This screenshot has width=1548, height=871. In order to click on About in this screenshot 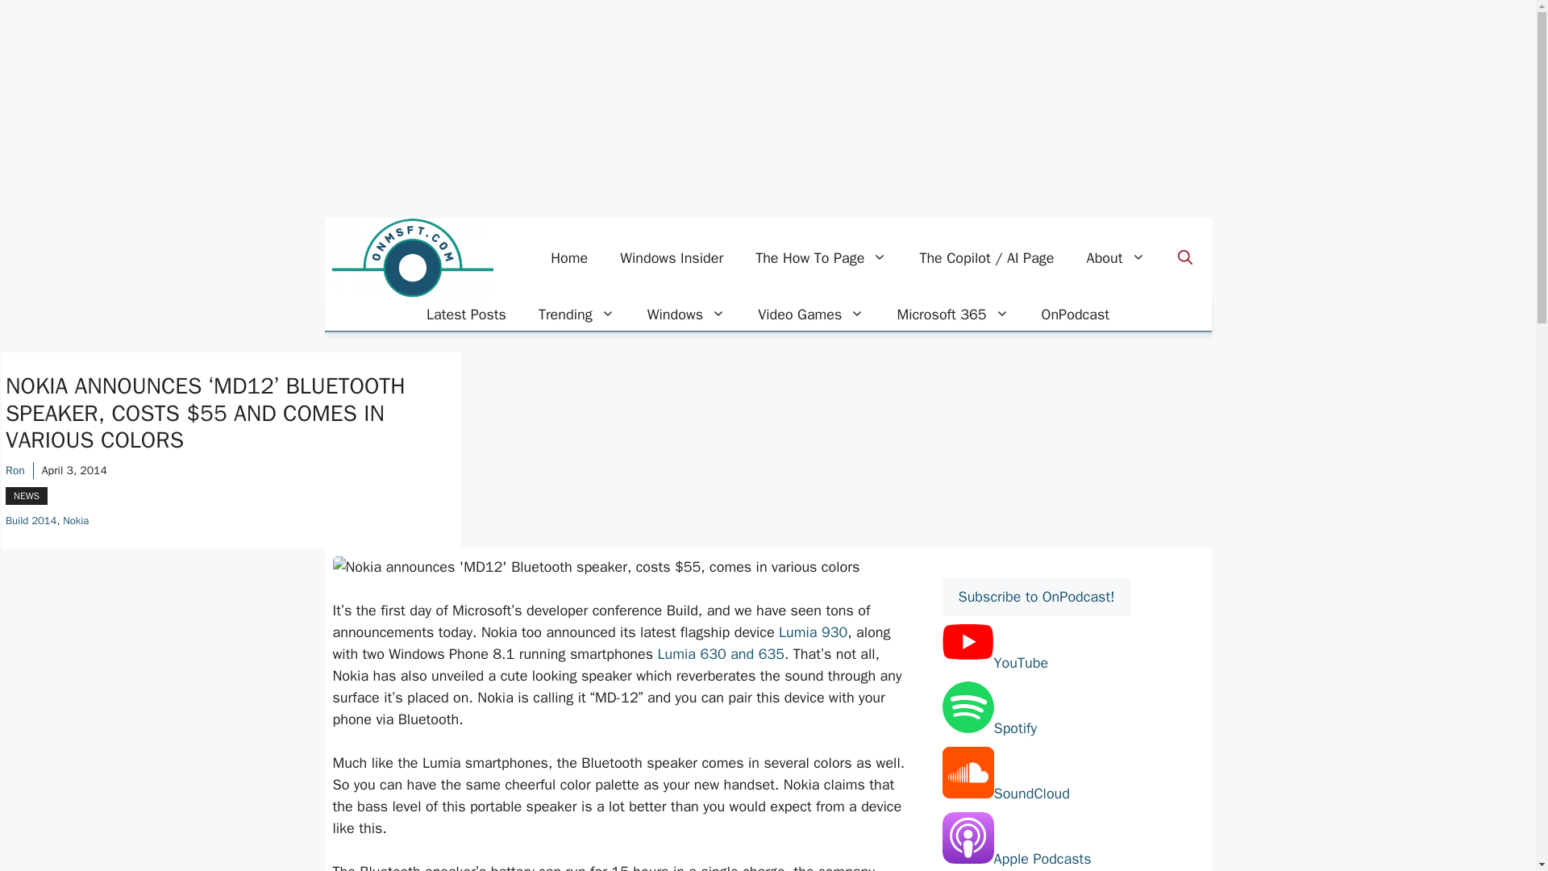, I will do `click(1116, 258)`.